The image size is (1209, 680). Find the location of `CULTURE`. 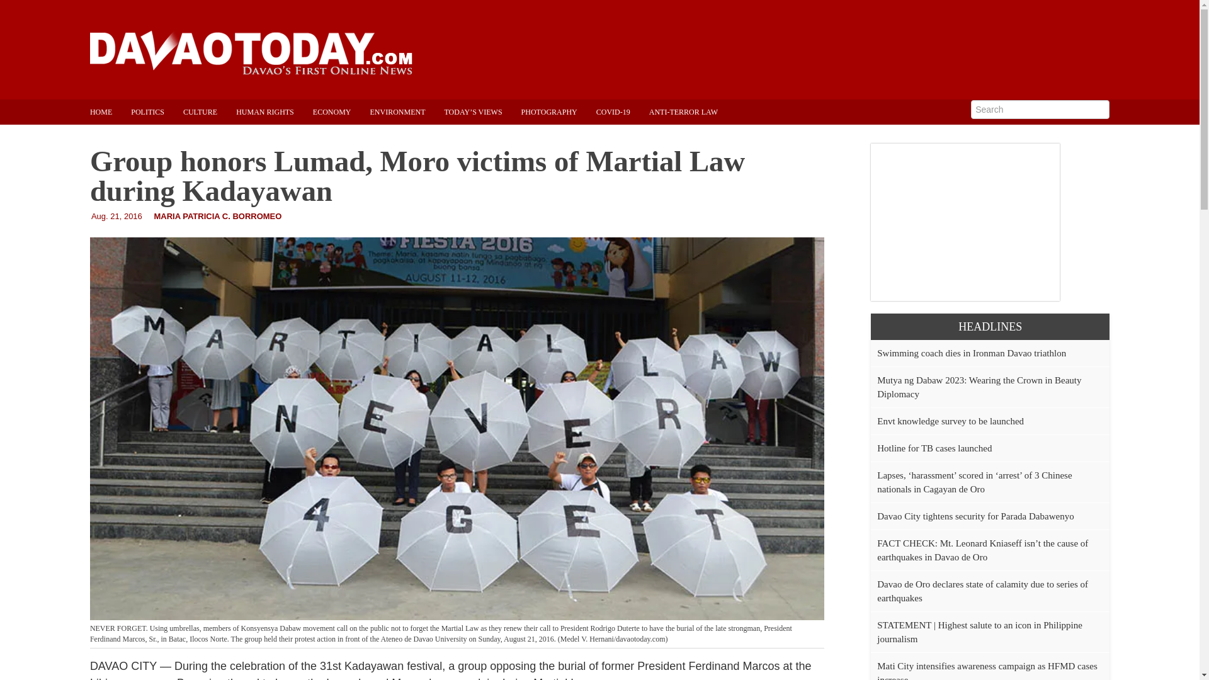

CULTURE is located at coordinates (209, 111).